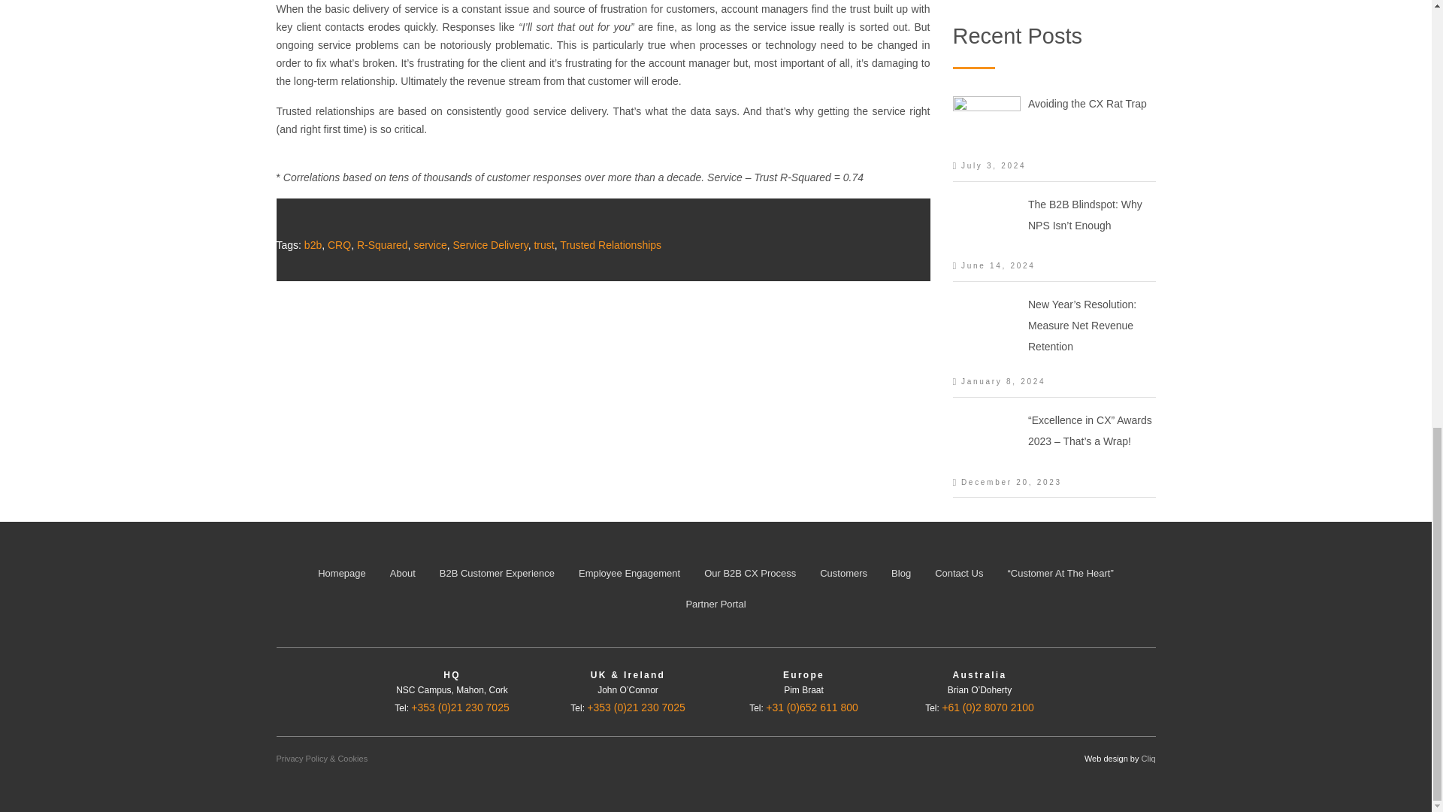  I want to click on CRQ, so click(338, 244).